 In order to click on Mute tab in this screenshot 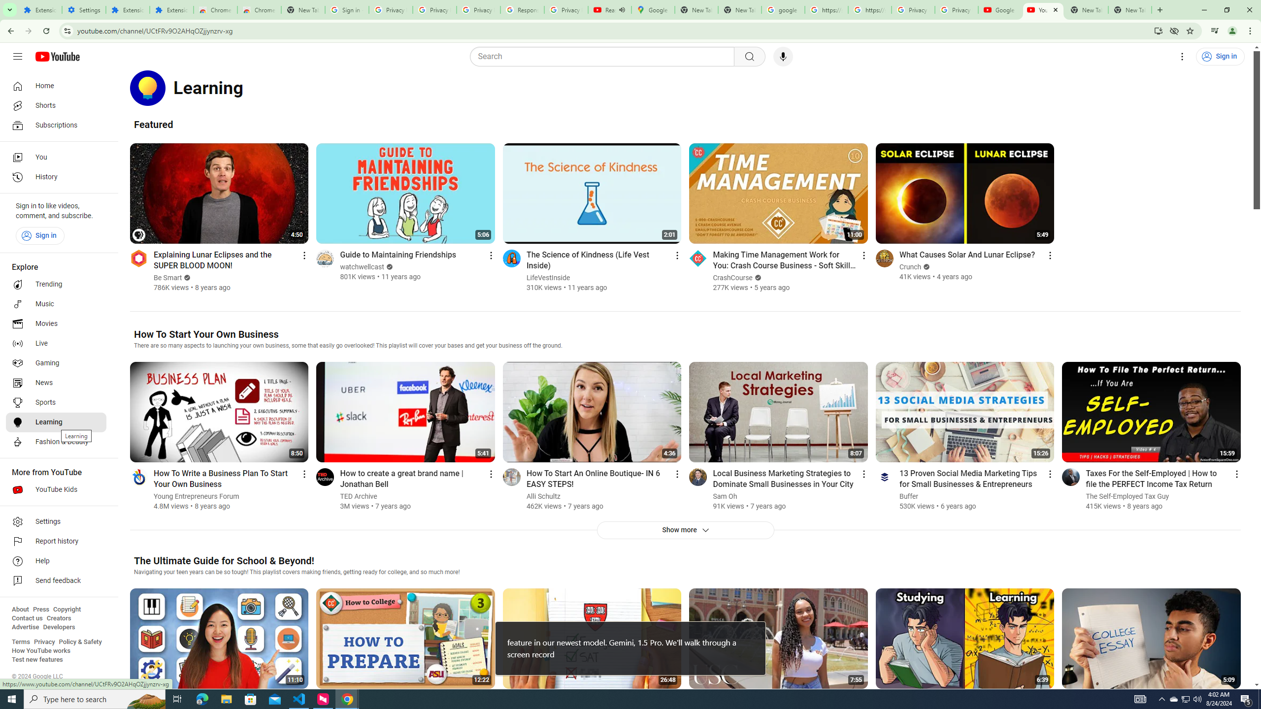, I will do `click(622, 9)`.